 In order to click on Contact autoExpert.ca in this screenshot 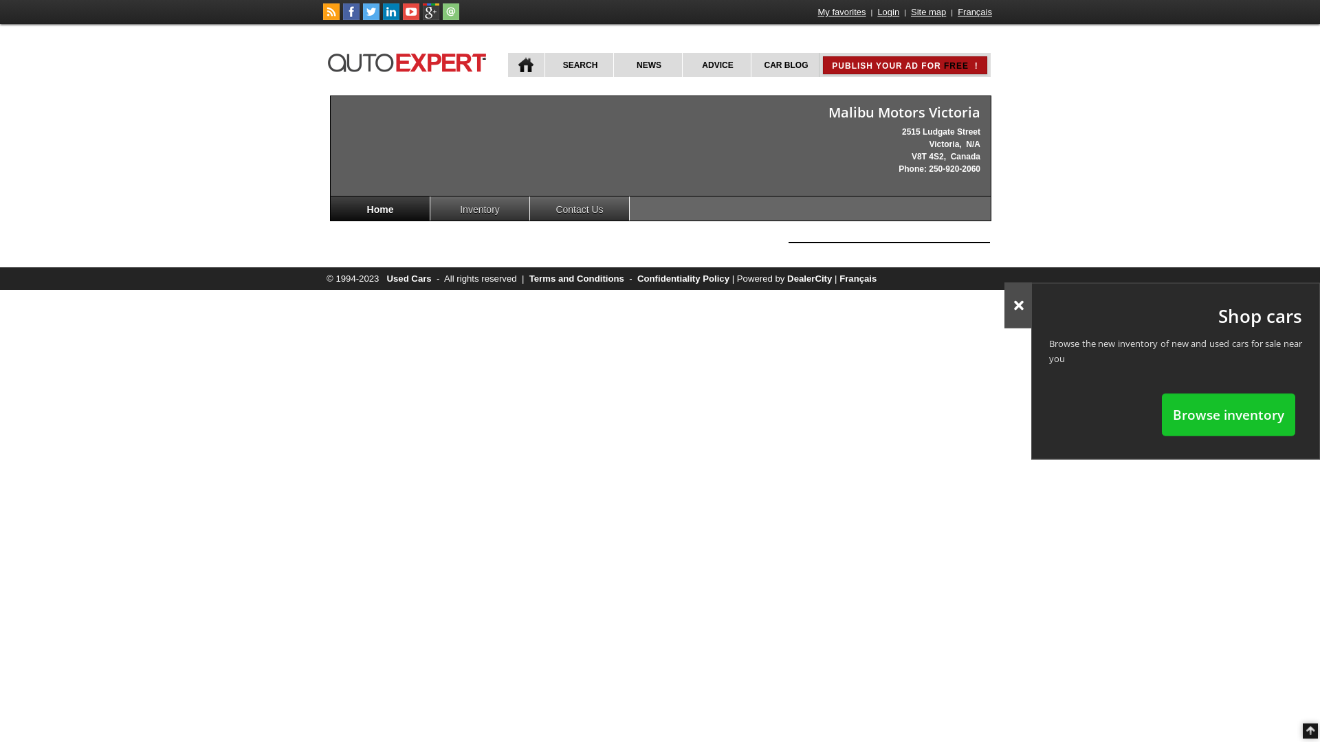, I will do `click(451, 17)`.